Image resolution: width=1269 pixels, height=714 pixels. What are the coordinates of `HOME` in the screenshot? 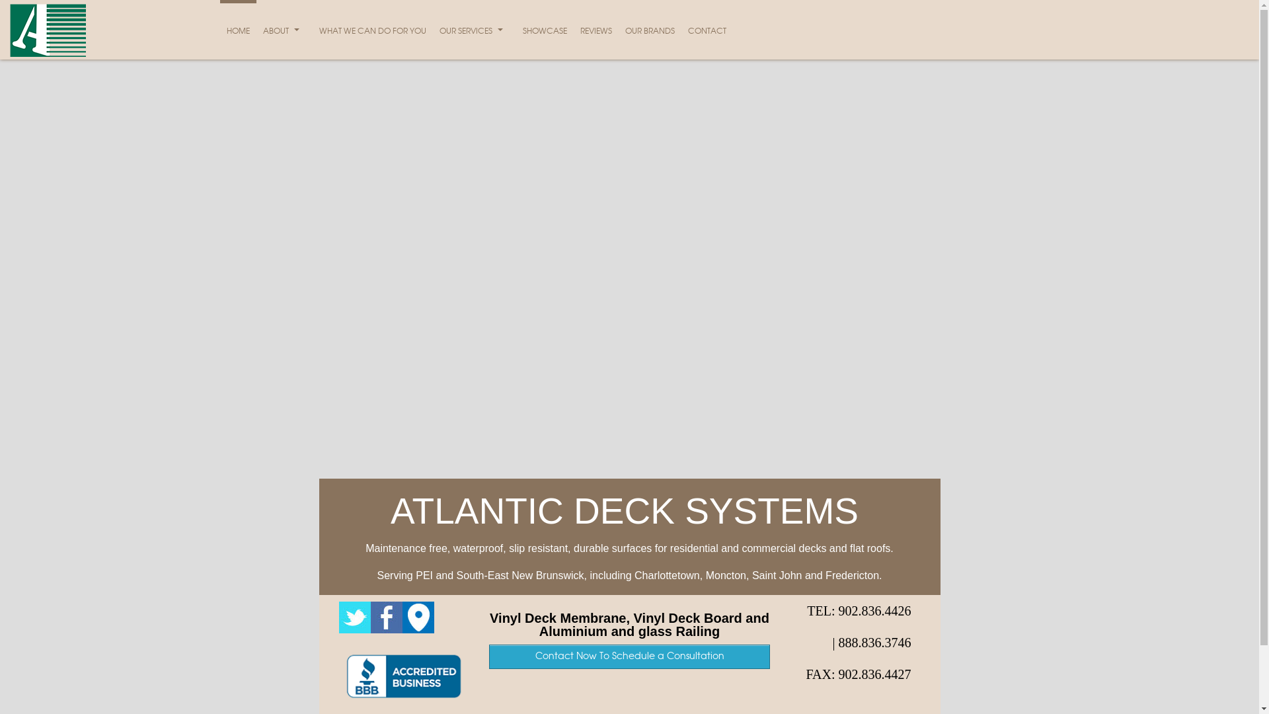 It's located at (238, 32).